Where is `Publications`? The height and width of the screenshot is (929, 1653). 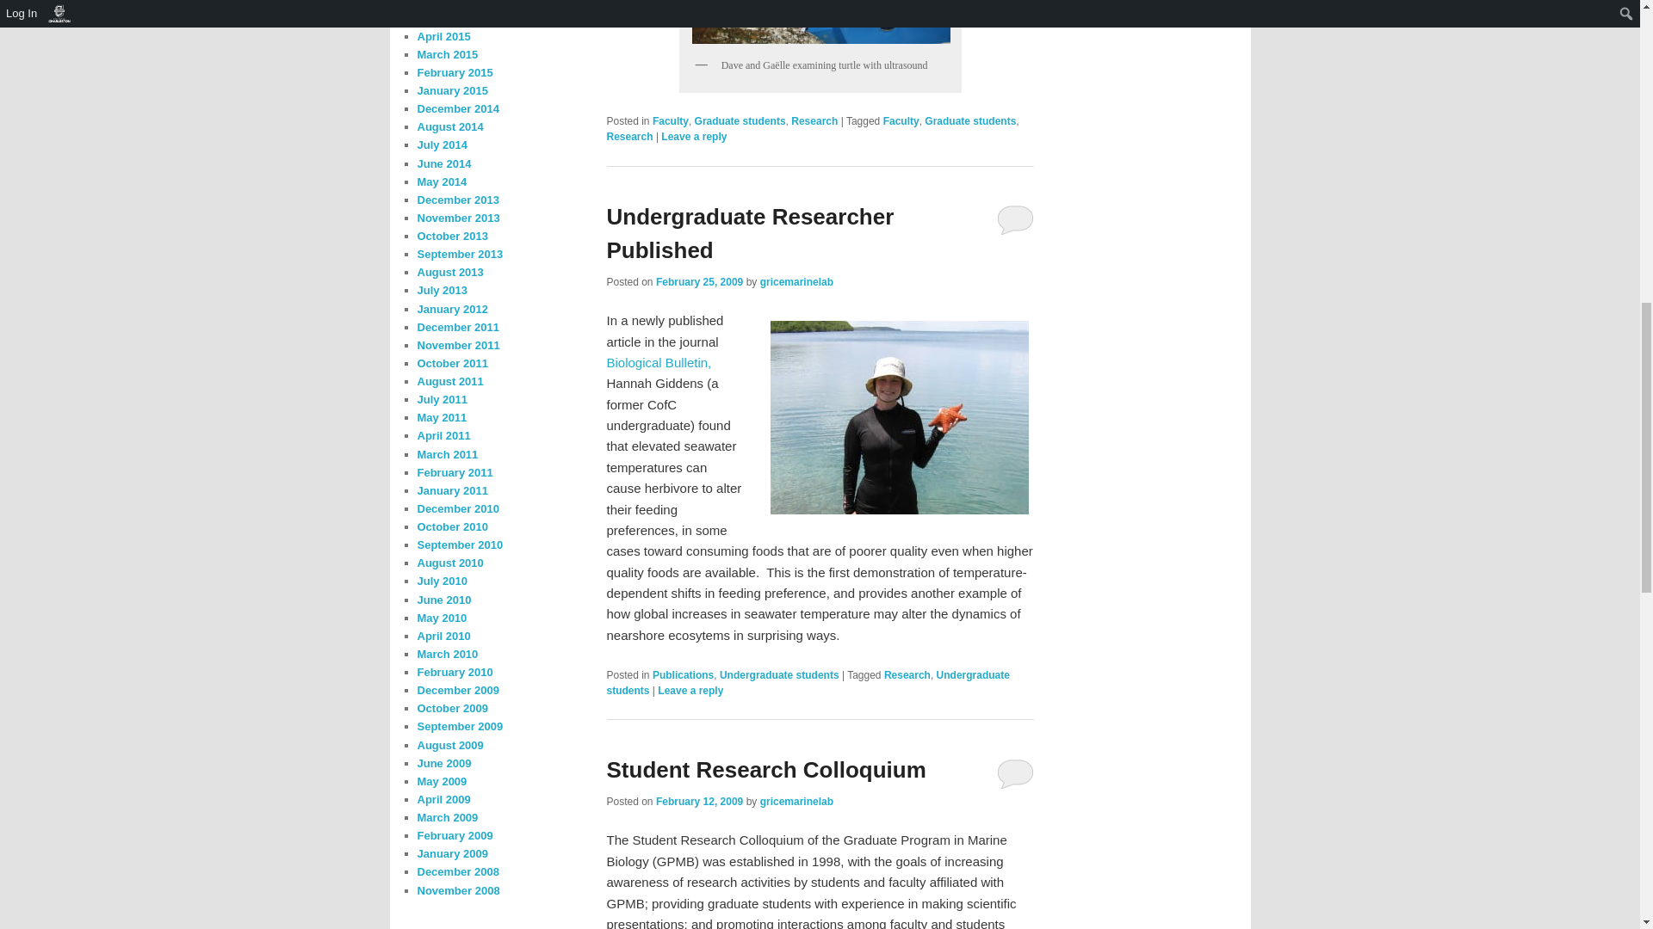 Publications is located at coordinates (684, 674).